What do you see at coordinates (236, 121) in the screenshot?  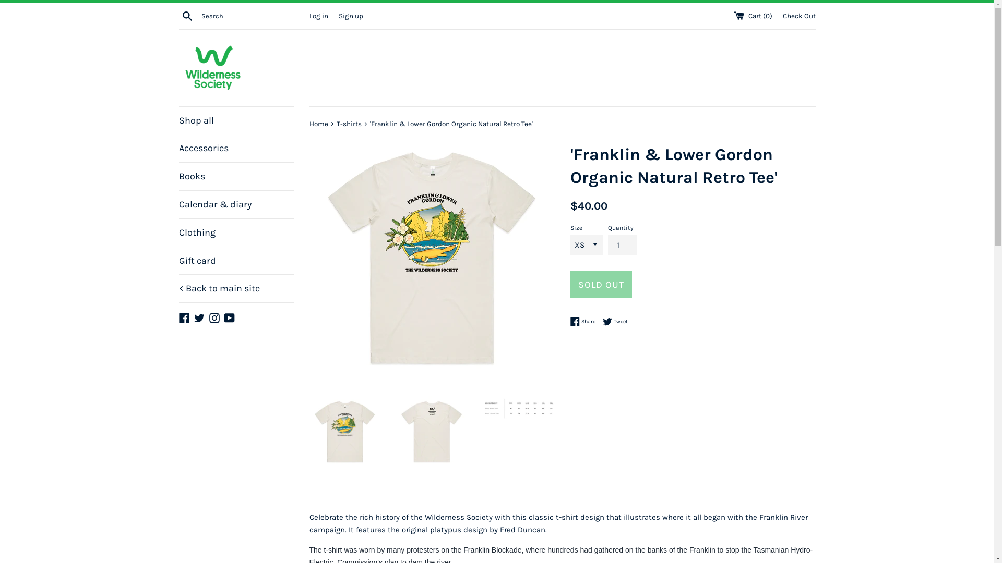 I see `Shop all` at bounding box center [236, 121].